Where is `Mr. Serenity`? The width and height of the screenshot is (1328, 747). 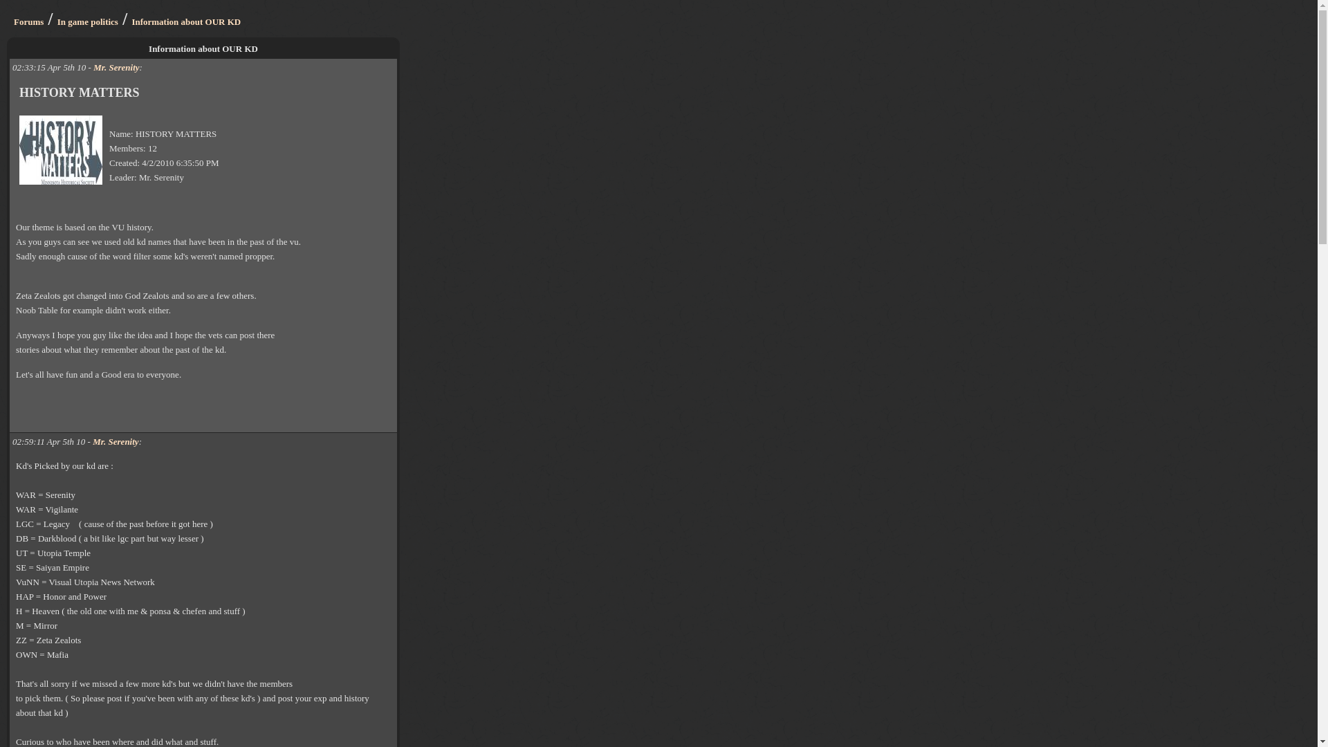 Mr. Serenity is located at coordinates (115, 441).